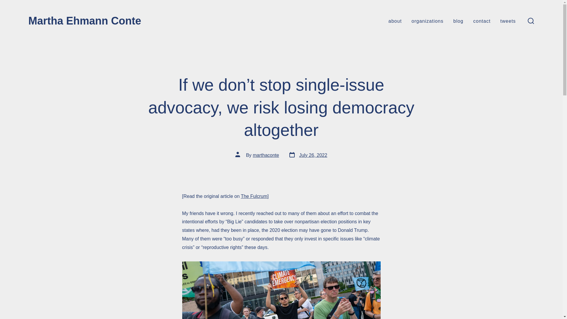 Image resolution: width=567 pixels, height=319 pixels. What do you see at coordinates (531, 21) in the screenshot?
I see `organizations` at bounding box center [531, 21].